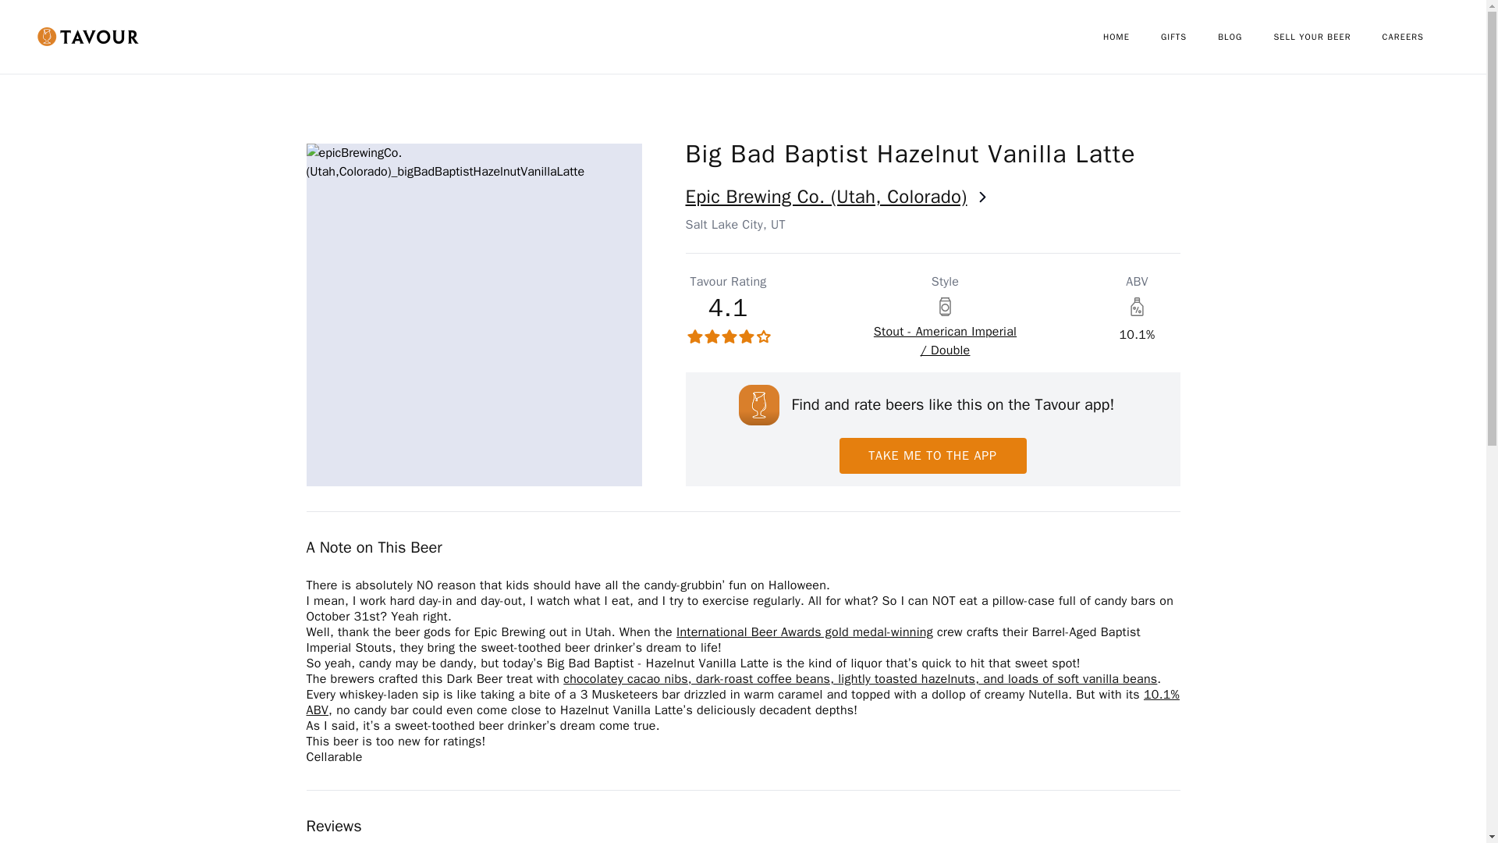 The image size is (1498, 843). Describe the element at coordinates (1189, 37) in the screenshot. I see `GIFTS` at that location.